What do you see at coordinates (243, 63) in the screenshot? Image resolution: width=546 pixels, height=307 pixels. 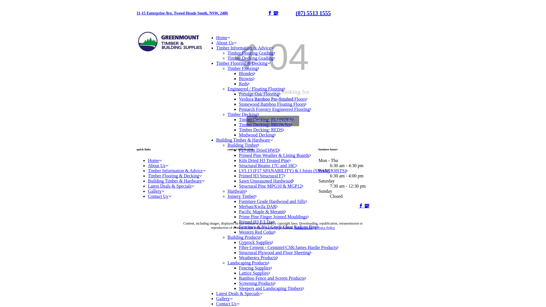 I see `Timber Flooring & Decking` at bounding box center [243, 63].